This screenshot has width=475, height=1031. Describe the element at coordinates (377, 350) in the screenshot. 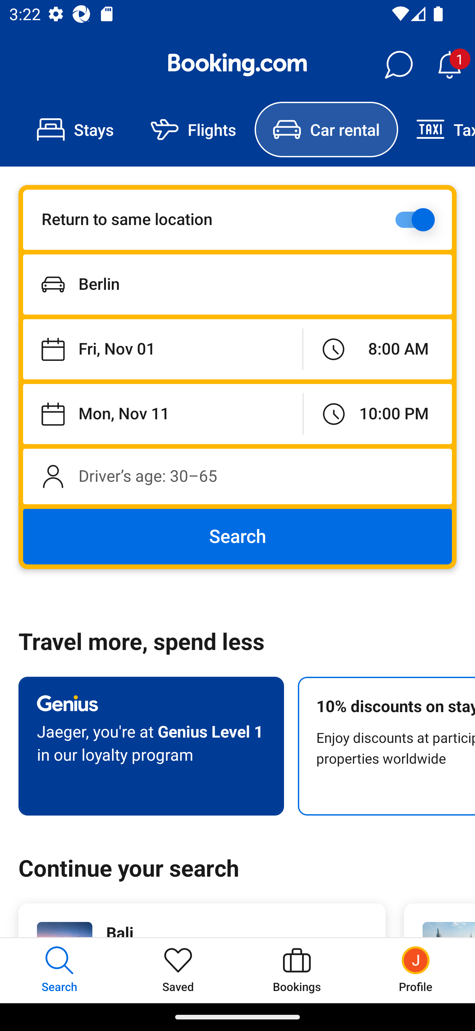

I see `Pick-up time: 08:00:00.000` at that location.